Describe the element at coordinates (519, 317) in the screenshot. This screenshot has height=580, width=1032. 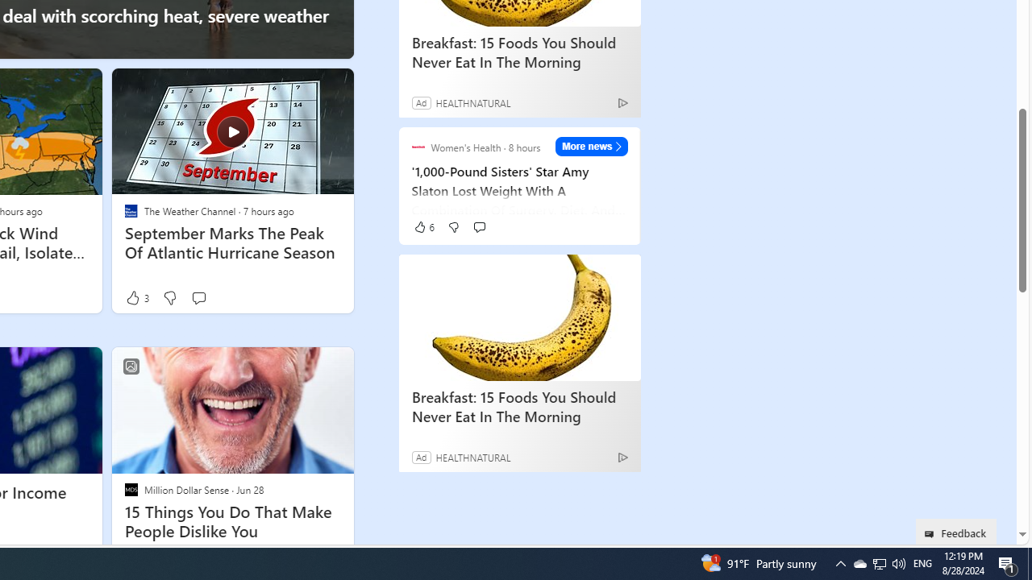
I see `Breakfast: 15 Foods You Should Never Eat In The Morning` at that location.